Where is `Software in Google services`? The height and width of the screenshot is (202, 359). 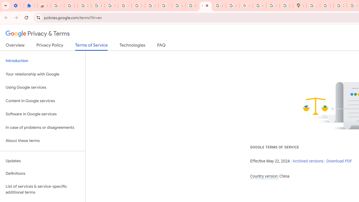 Software in Google services is located at coordinates (43, 114).